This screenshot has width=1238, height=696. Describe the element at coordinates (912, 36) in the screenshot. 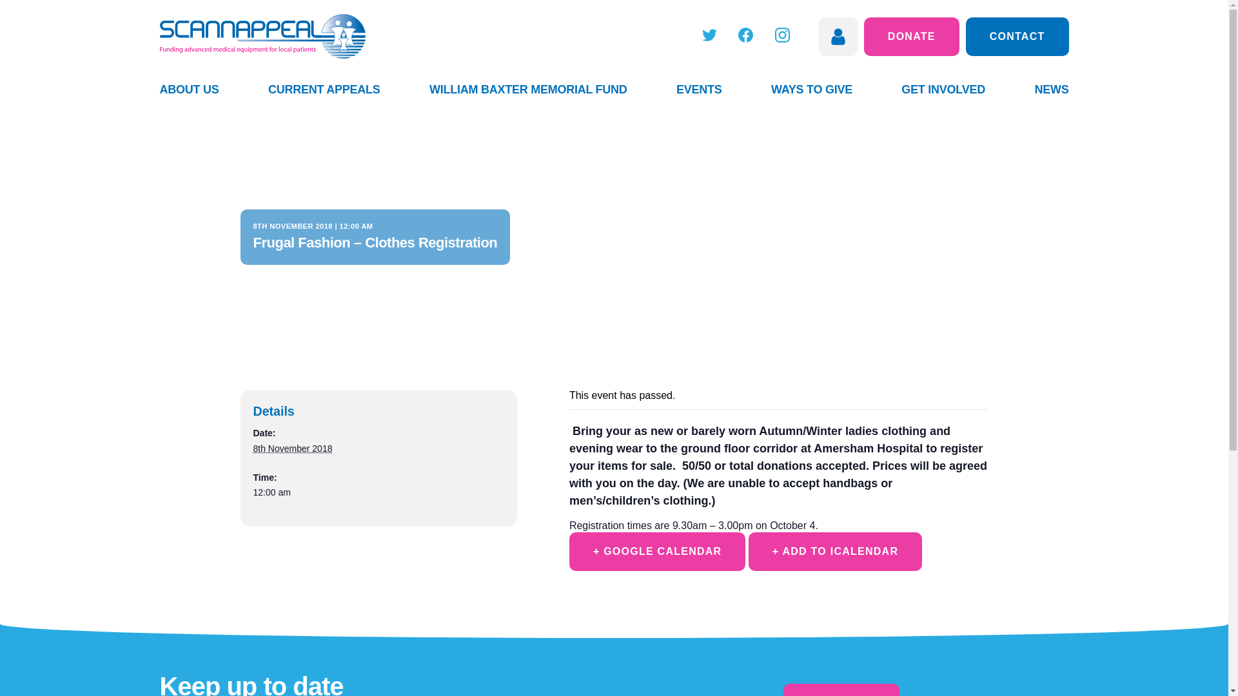

I see `DONATE` at that location.